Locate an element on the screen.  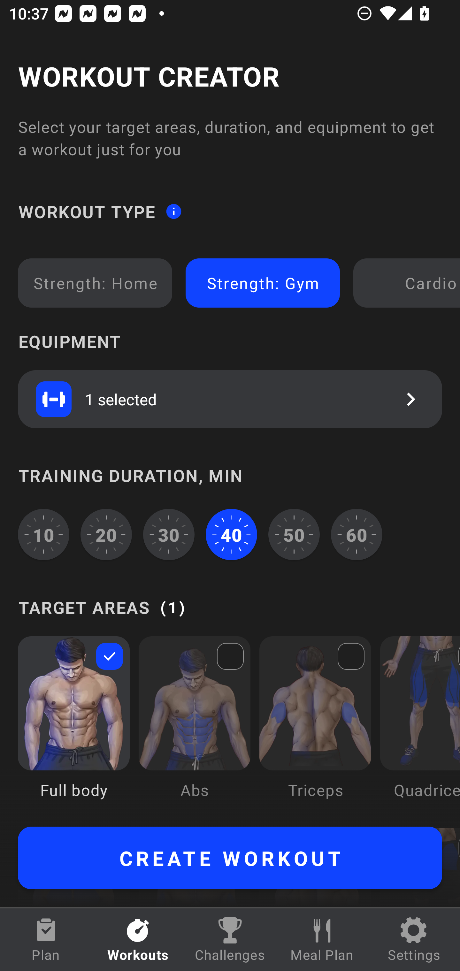
10 is located at coordinates (43, 534).